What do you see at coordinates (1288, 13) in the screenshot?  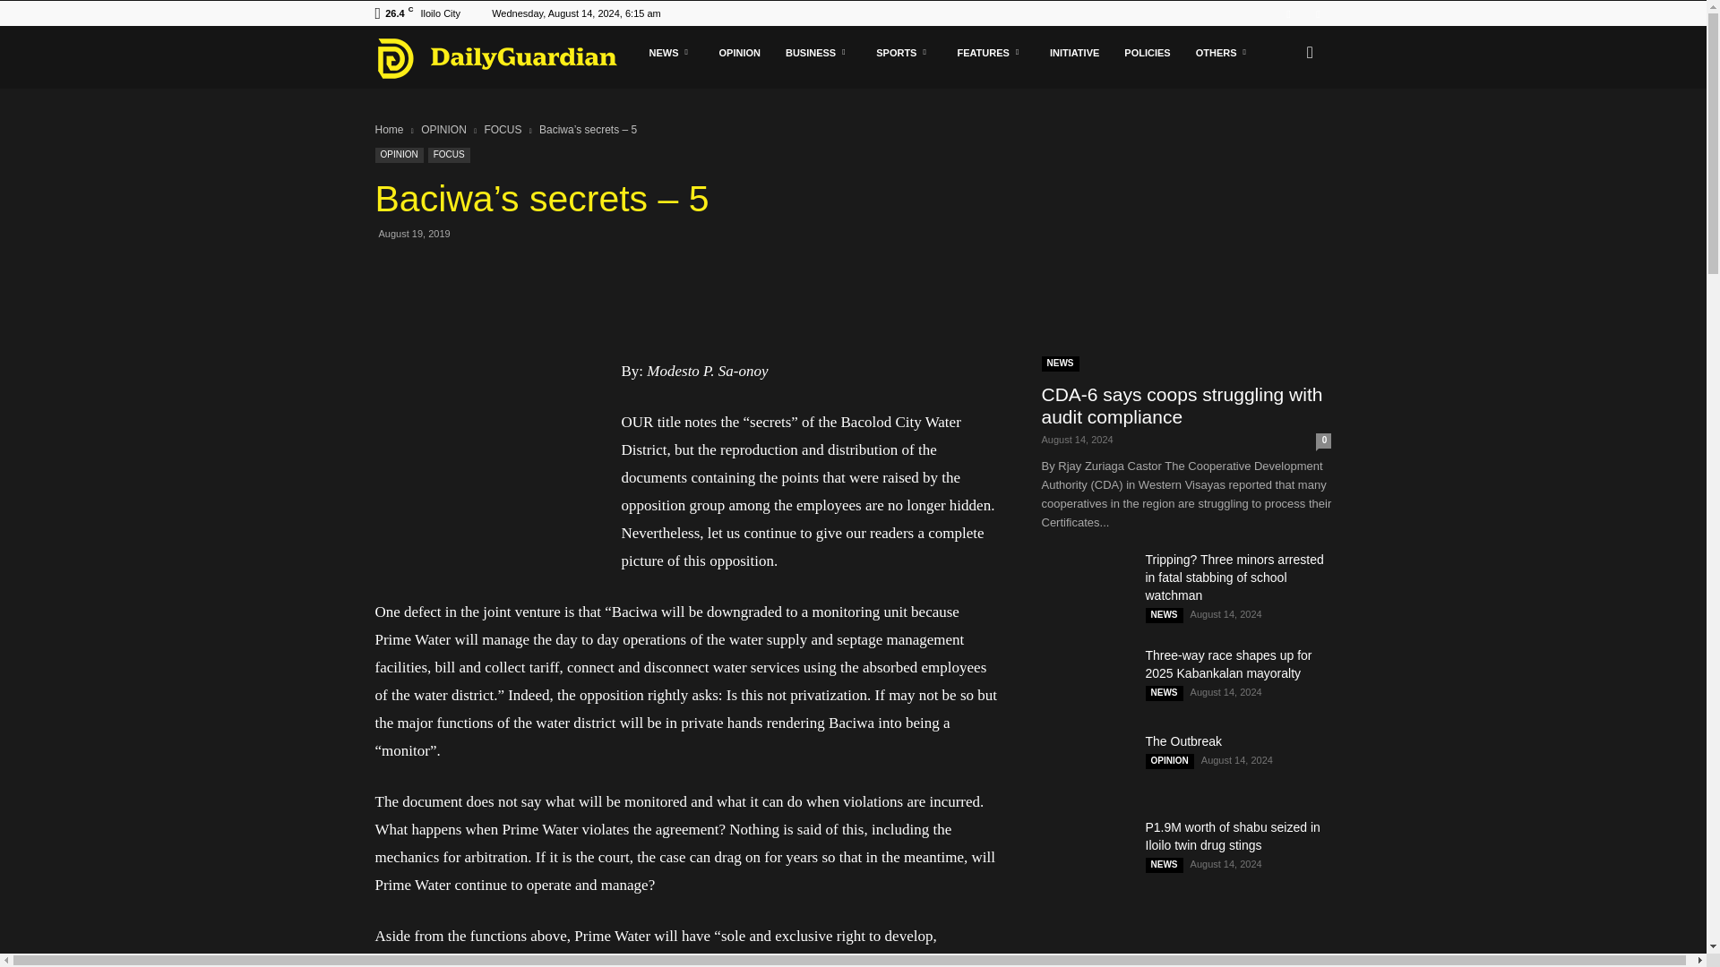 I see `Facebook` at bounding box center [1288, 13].